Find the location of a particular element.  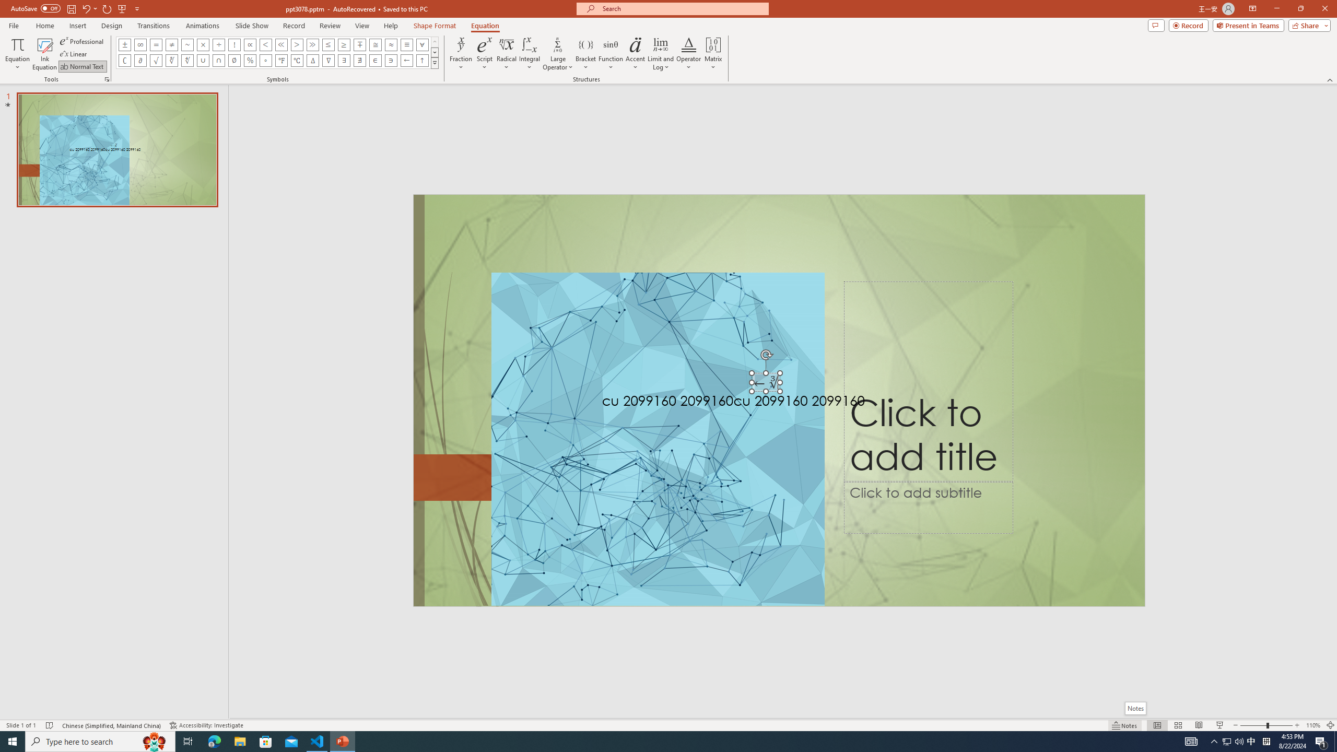

Equation Symbol Factorial is located at coordinates (234, 44).